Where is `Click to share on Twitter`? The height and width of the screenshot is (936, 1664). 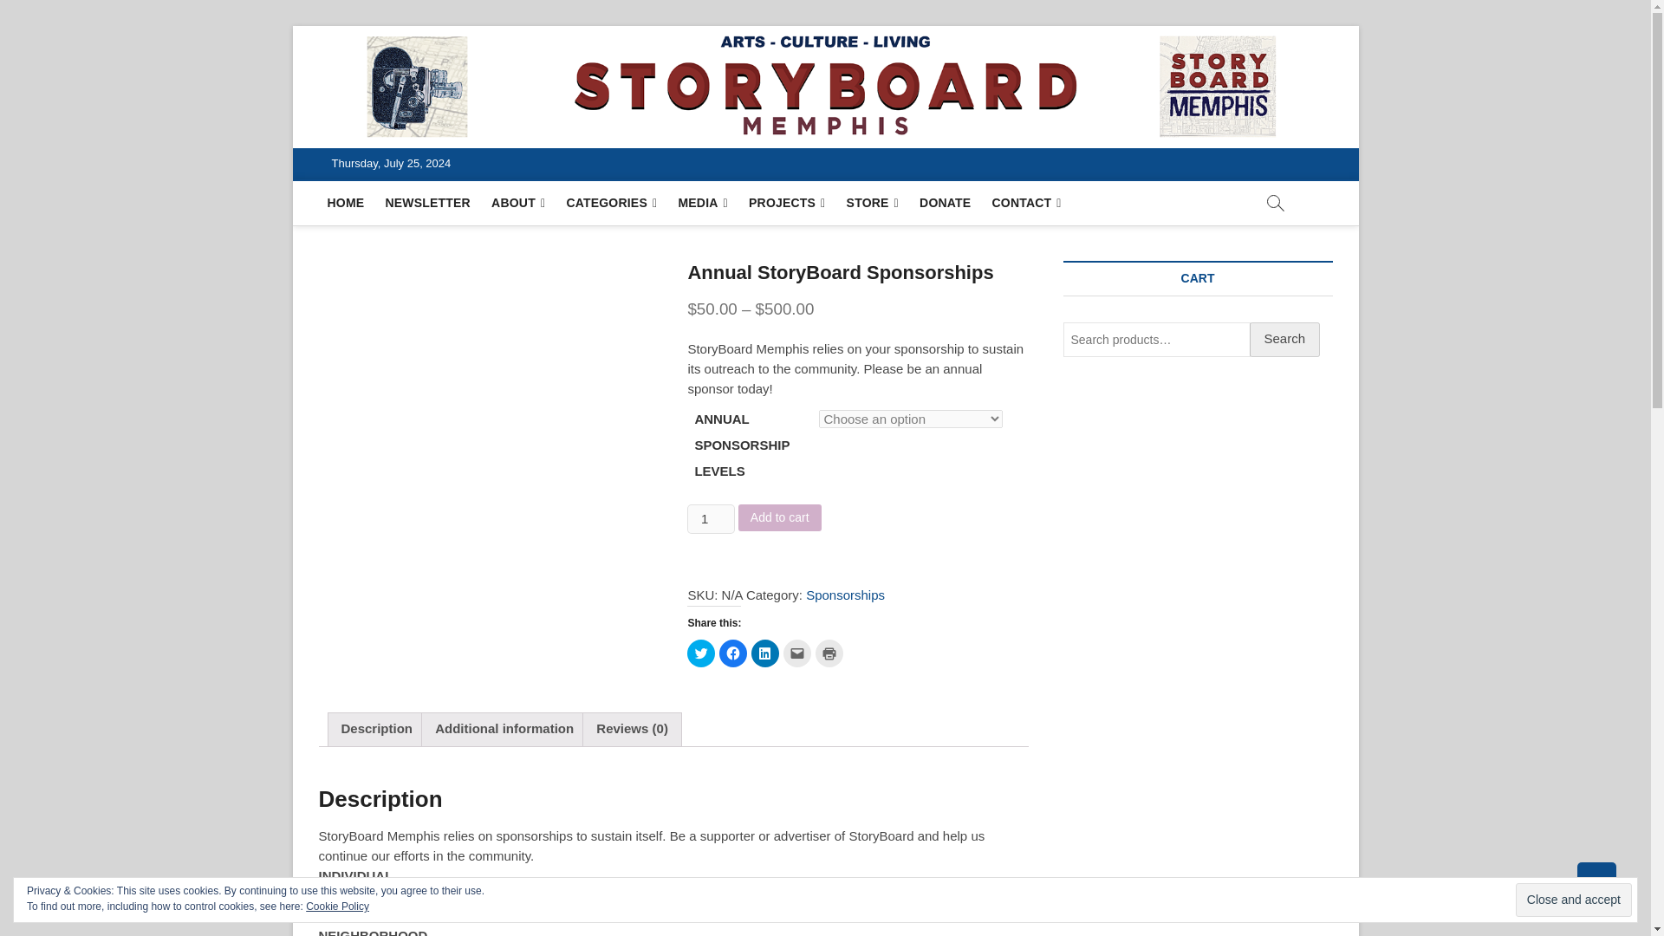
Click to share on Twitter is located at coordinates (700, 653).